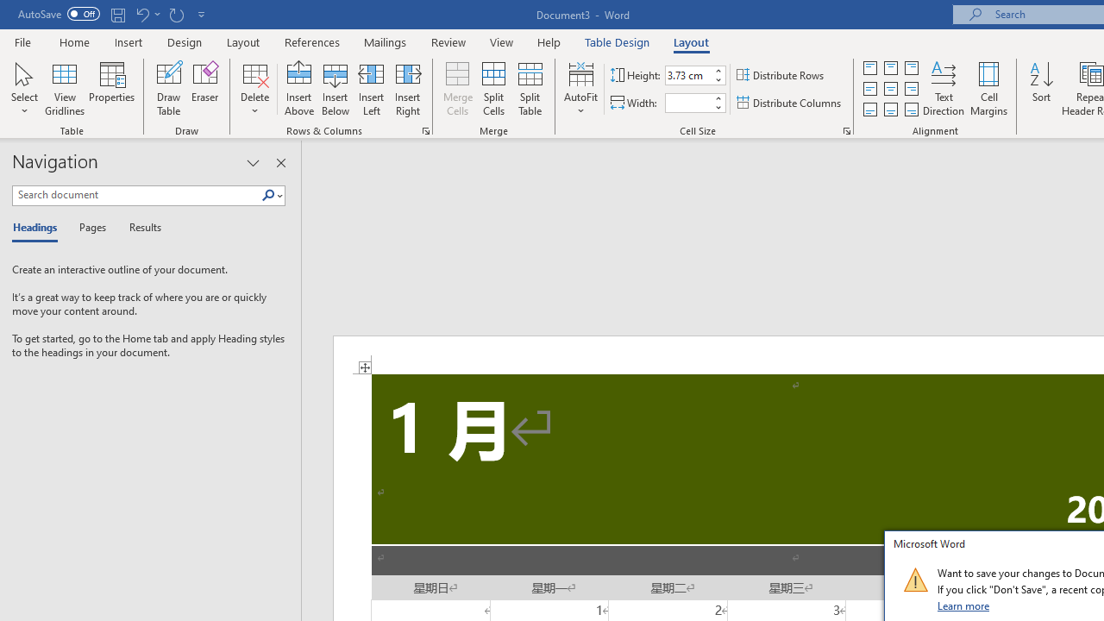 Image resolution: width=1104 pixels, height=621 pixels. Describe the element at coordinates (299, 88) in the screenshot. I see `Insert Above` at that location.